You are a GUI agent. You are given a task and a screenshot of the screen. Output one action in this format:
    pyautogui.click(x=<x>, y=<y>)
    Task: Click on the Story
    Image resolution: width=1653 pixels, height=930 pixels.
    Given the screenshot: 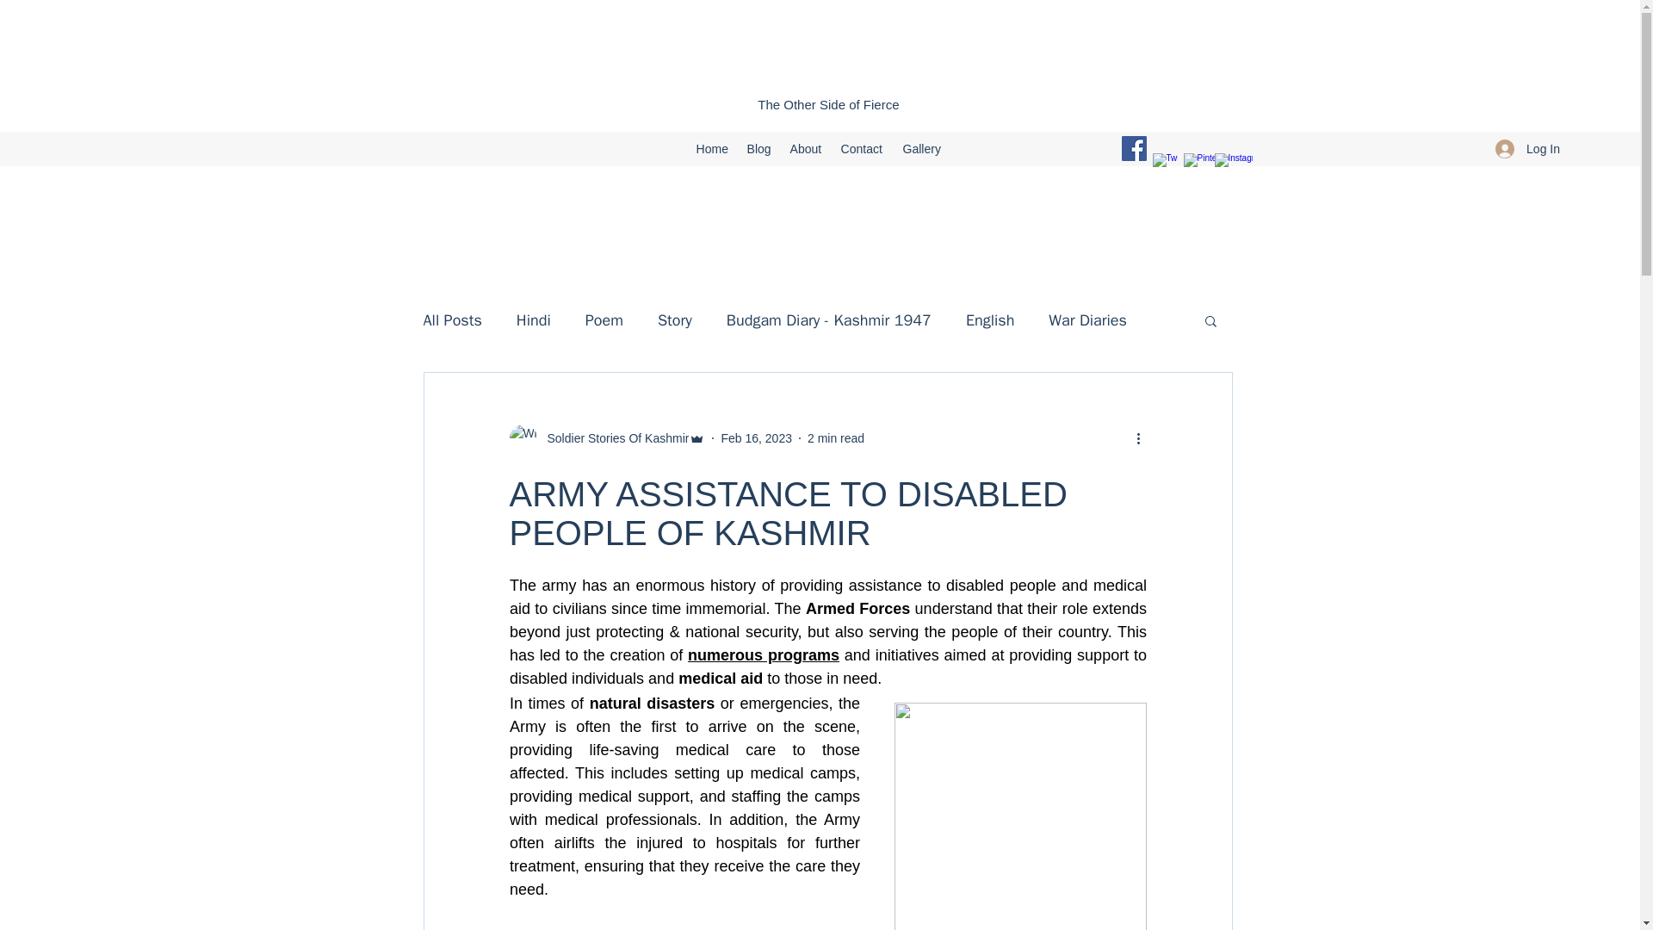 What is the action you would take?
    pyautogui.click(x=675, y=320)
    